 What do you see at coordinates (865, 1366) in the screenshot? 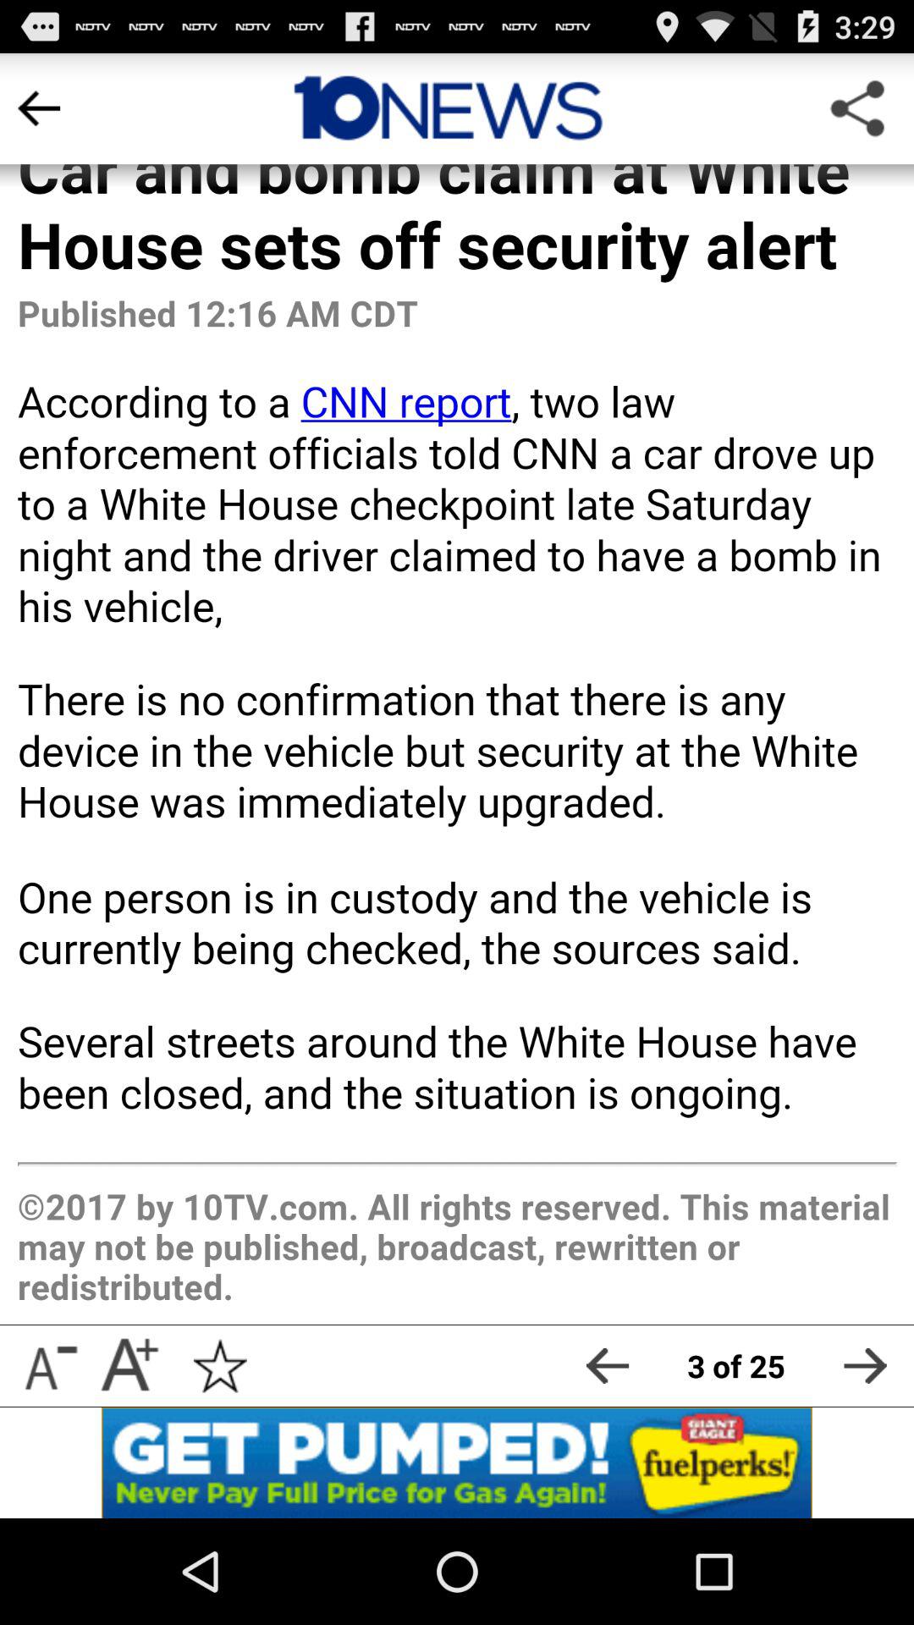
I see `share the article` at bounding box center [865, 1366].